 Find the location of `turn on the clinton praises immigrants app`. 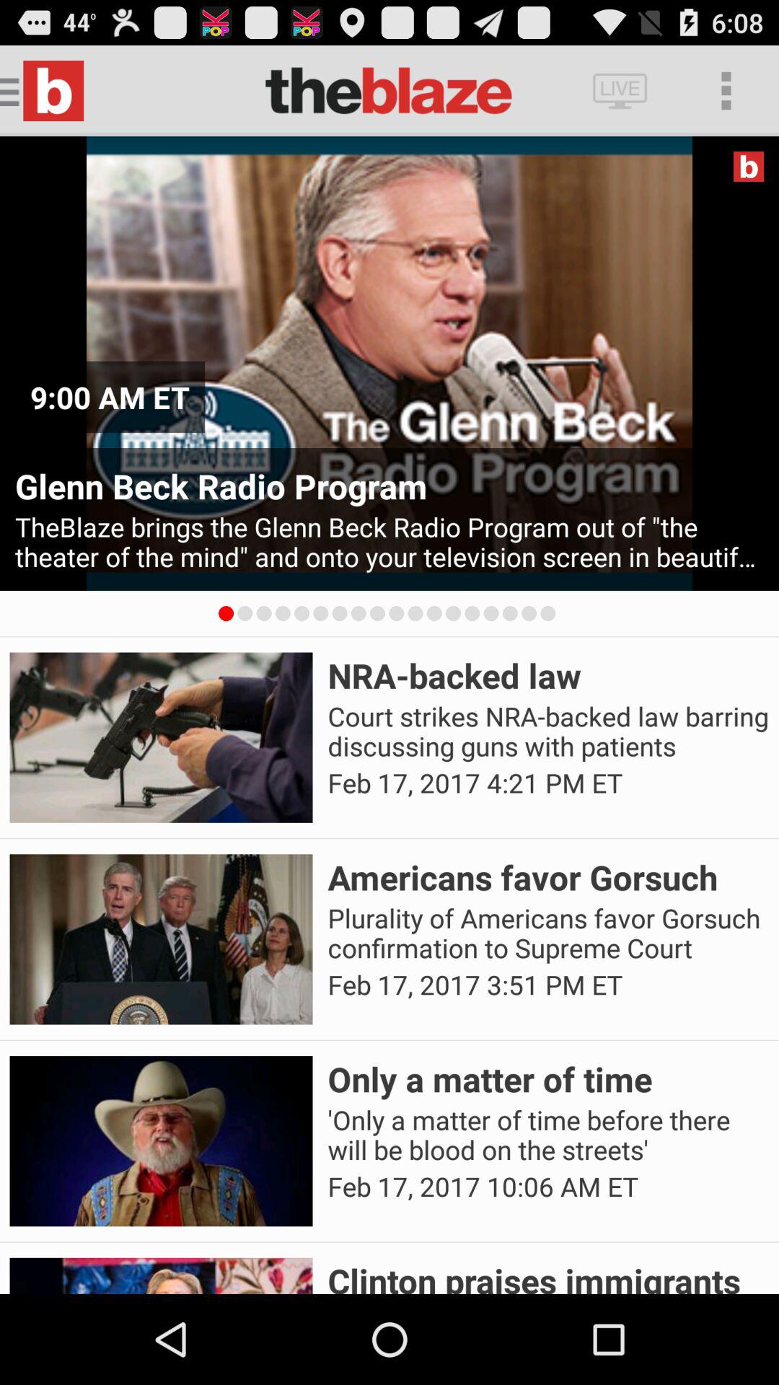

turn on the clinton praises immigrants app is located at coordinates (548, 1275).